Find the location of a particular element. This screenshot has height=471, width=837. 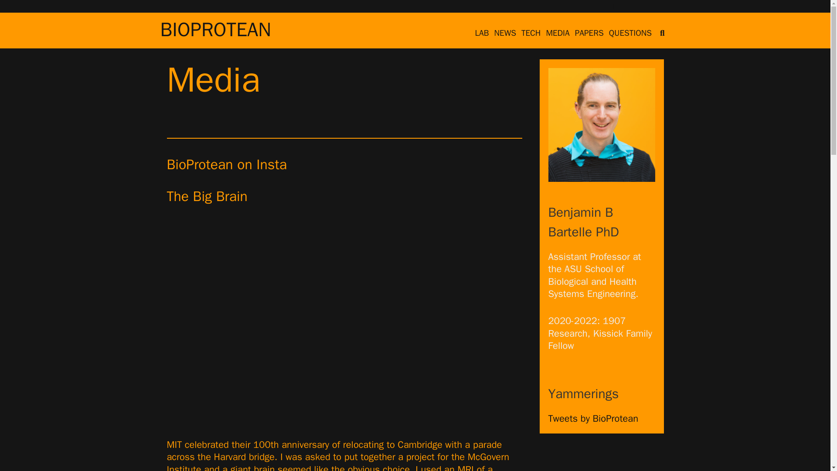

MEDIA is located at coordinates (557, 32).